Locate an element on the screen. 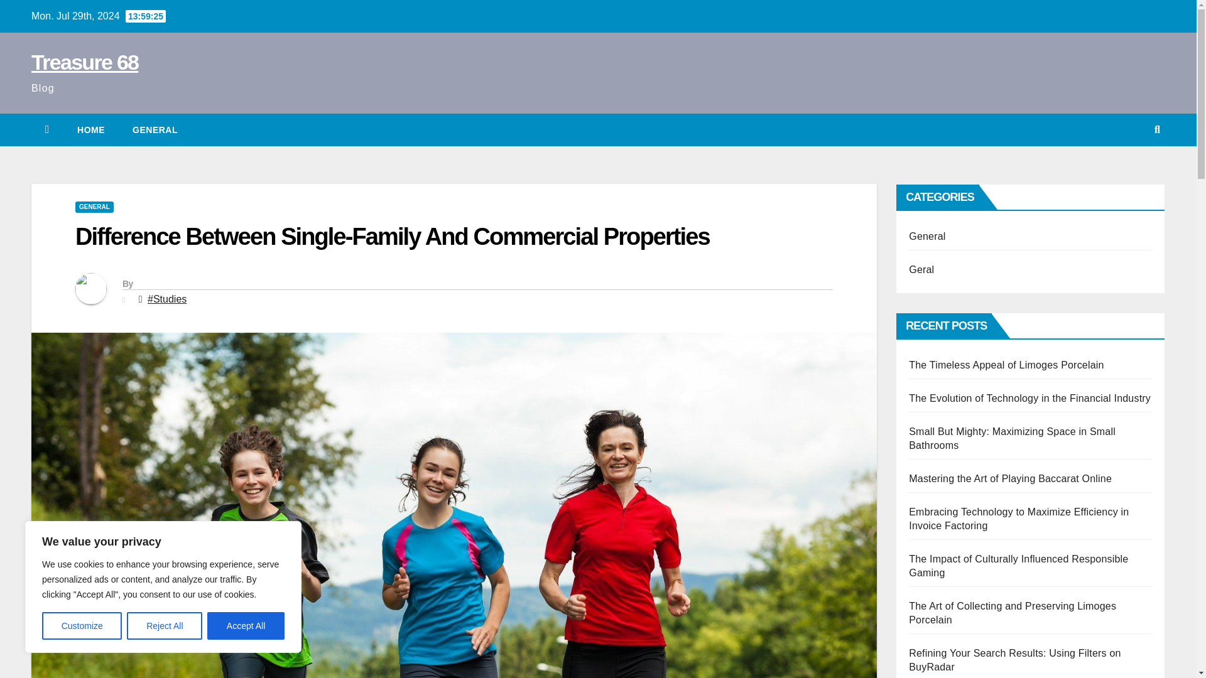 The height and width of the screenshot is (678, 1206). Difference Between Single-Family And Commercial Properties is located at coordinates (392, 237).